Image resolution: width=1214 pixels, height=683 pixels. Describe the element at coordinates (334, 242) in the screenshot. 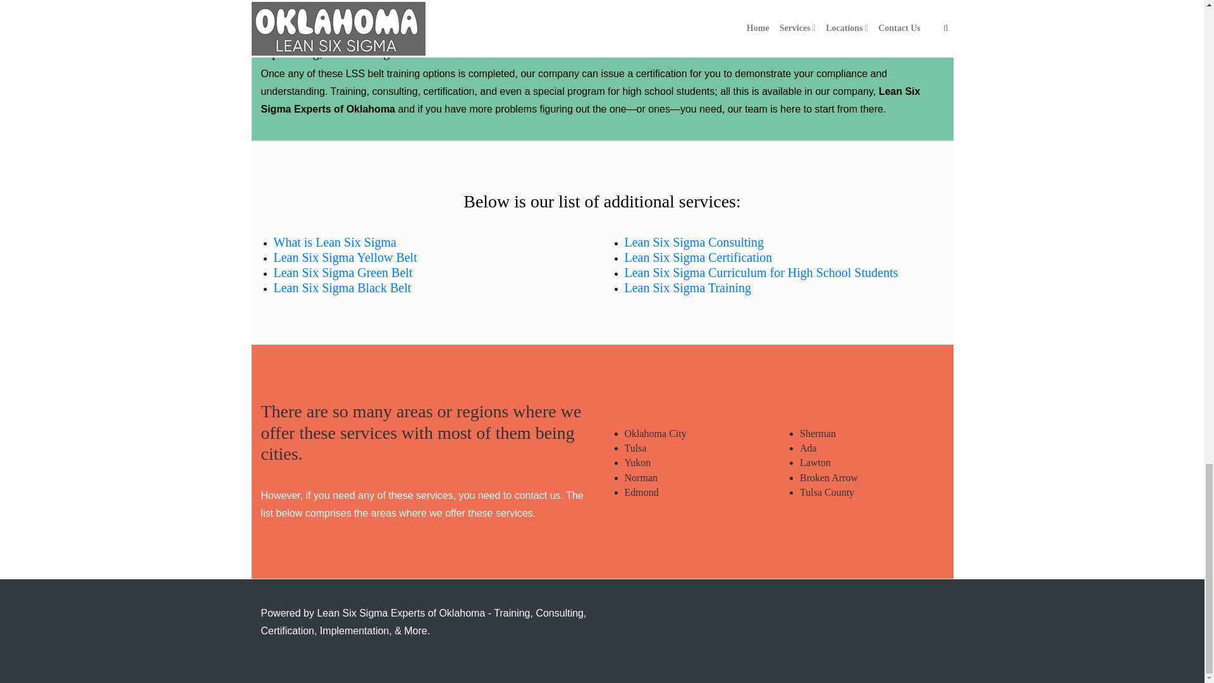

I see `What is Lean Six Sigma` at that location.